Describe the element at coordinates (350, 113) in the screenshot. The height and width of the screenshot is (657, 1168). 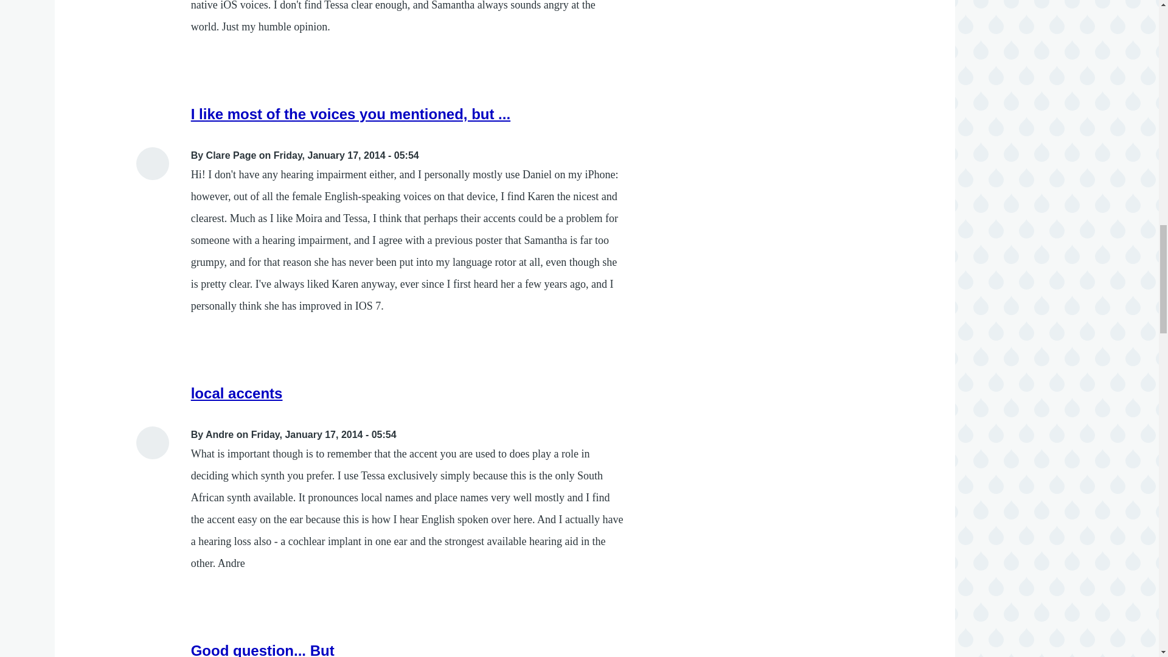
I see `I like most of the voices you mentioned, but ...` at that location.